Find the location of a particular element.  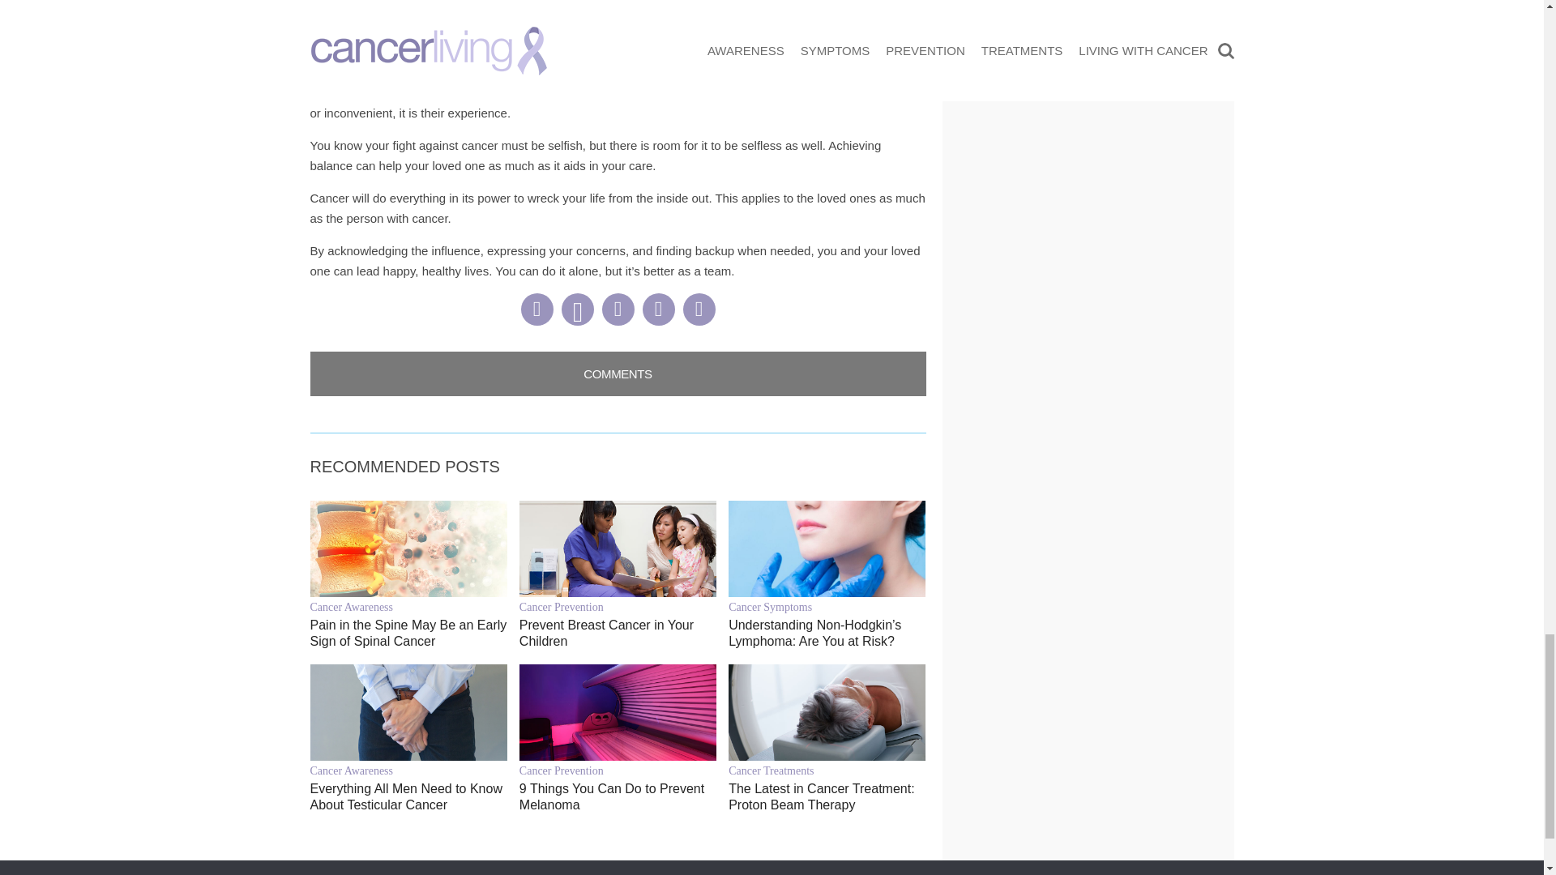

COMMENTS is located at coordinates (618, 374).